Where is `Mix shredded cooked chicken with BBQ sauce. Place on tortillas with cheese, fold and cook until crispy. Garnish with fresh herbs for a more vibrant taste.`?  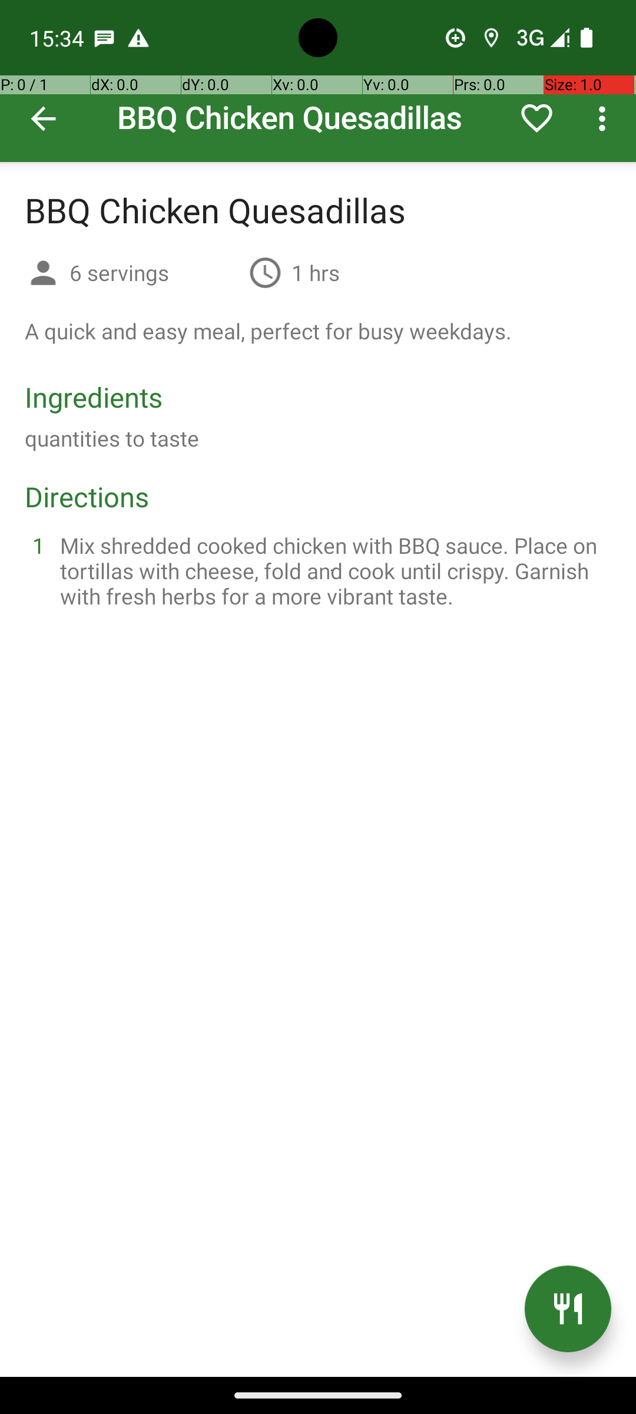
Mix shredded cooked chicken with BBQ sauce. Place on tortillas with cheese, fold and cook until crispy. Garnish with fresh herbs for a more vibrant taste. is located at coordinates (332, 570).